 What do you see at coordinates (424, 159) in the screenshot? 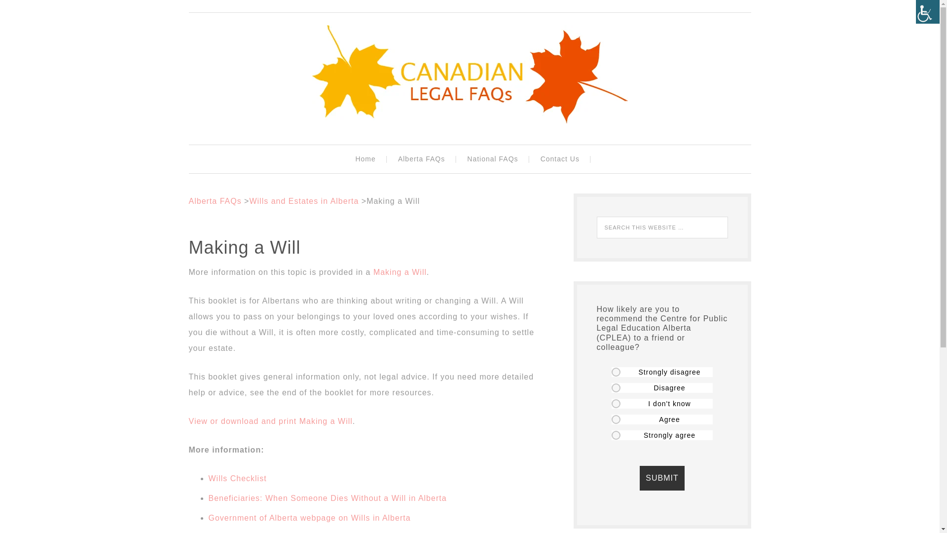
I see `Alberta FAQs` at bounding box center [424, 159].